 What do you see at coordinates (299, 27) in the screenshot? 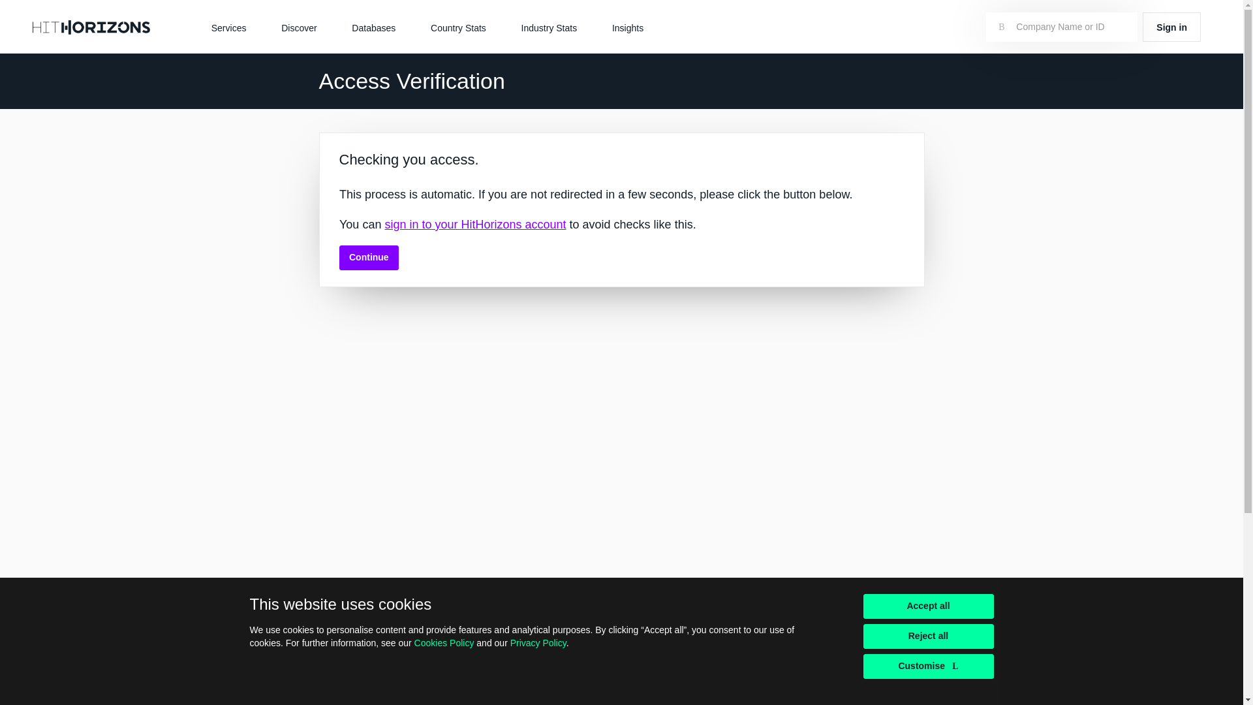
I see `Discover` at bounding box center [299, 27].